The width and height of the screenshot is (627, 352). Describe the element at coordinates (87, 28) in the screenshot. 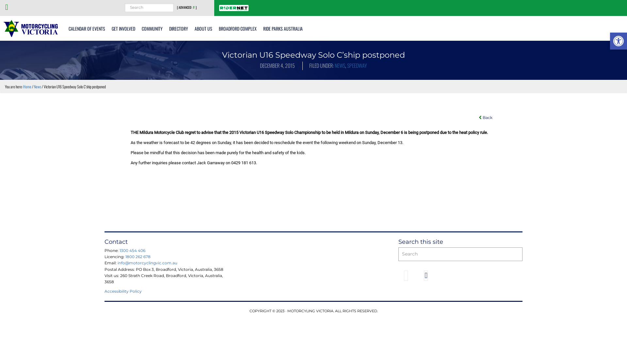

I see `CALENDAR OF EVENTS` at that location.